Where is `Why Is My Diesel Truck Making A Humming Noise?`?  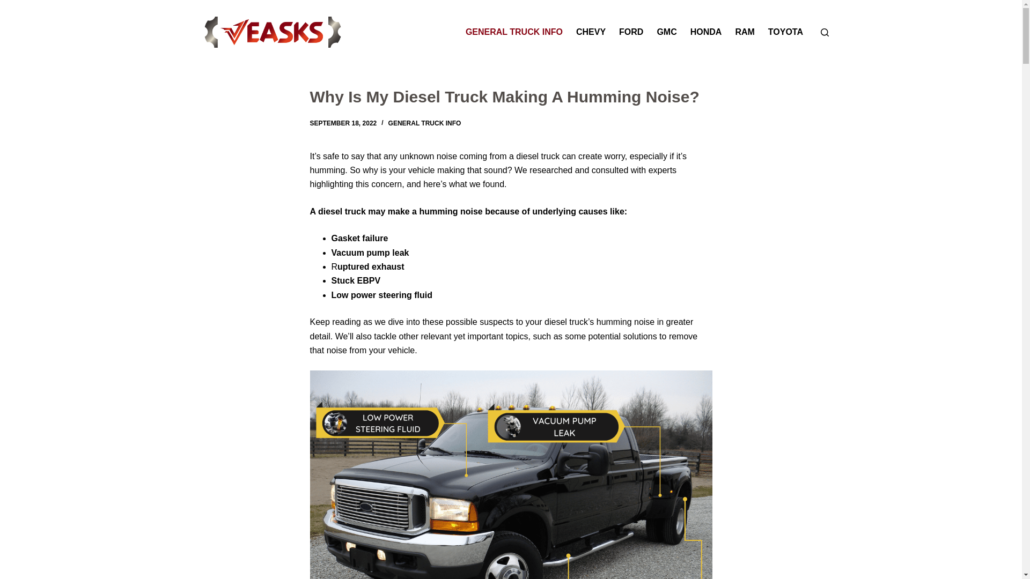 Why Is My Diesel Truck Making A Humming Noise? is located at coordinates (511, 96).